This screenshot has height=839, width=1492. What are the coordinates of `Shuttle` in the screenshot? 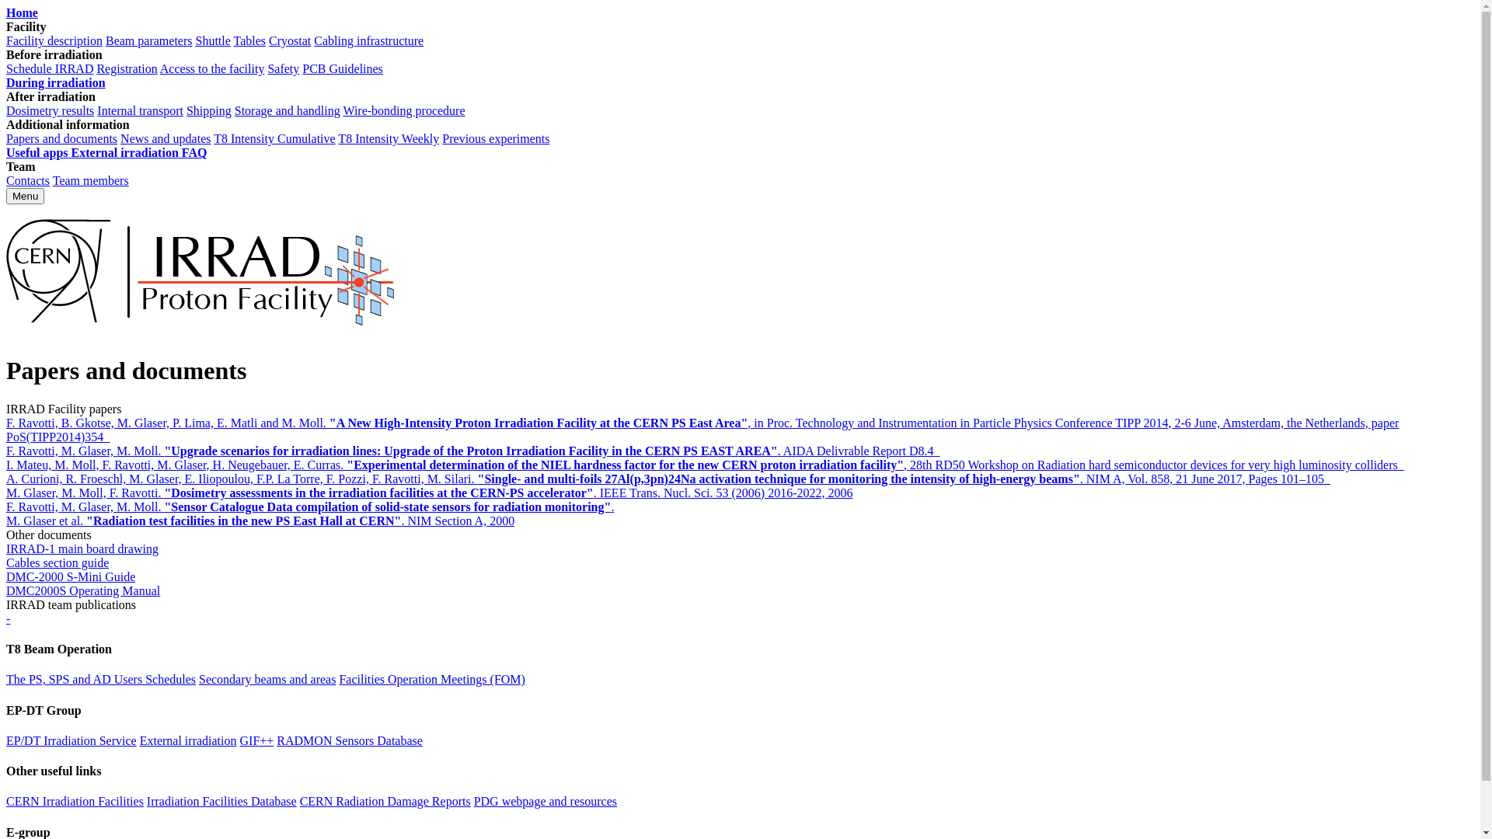 It's located at (213, 40).